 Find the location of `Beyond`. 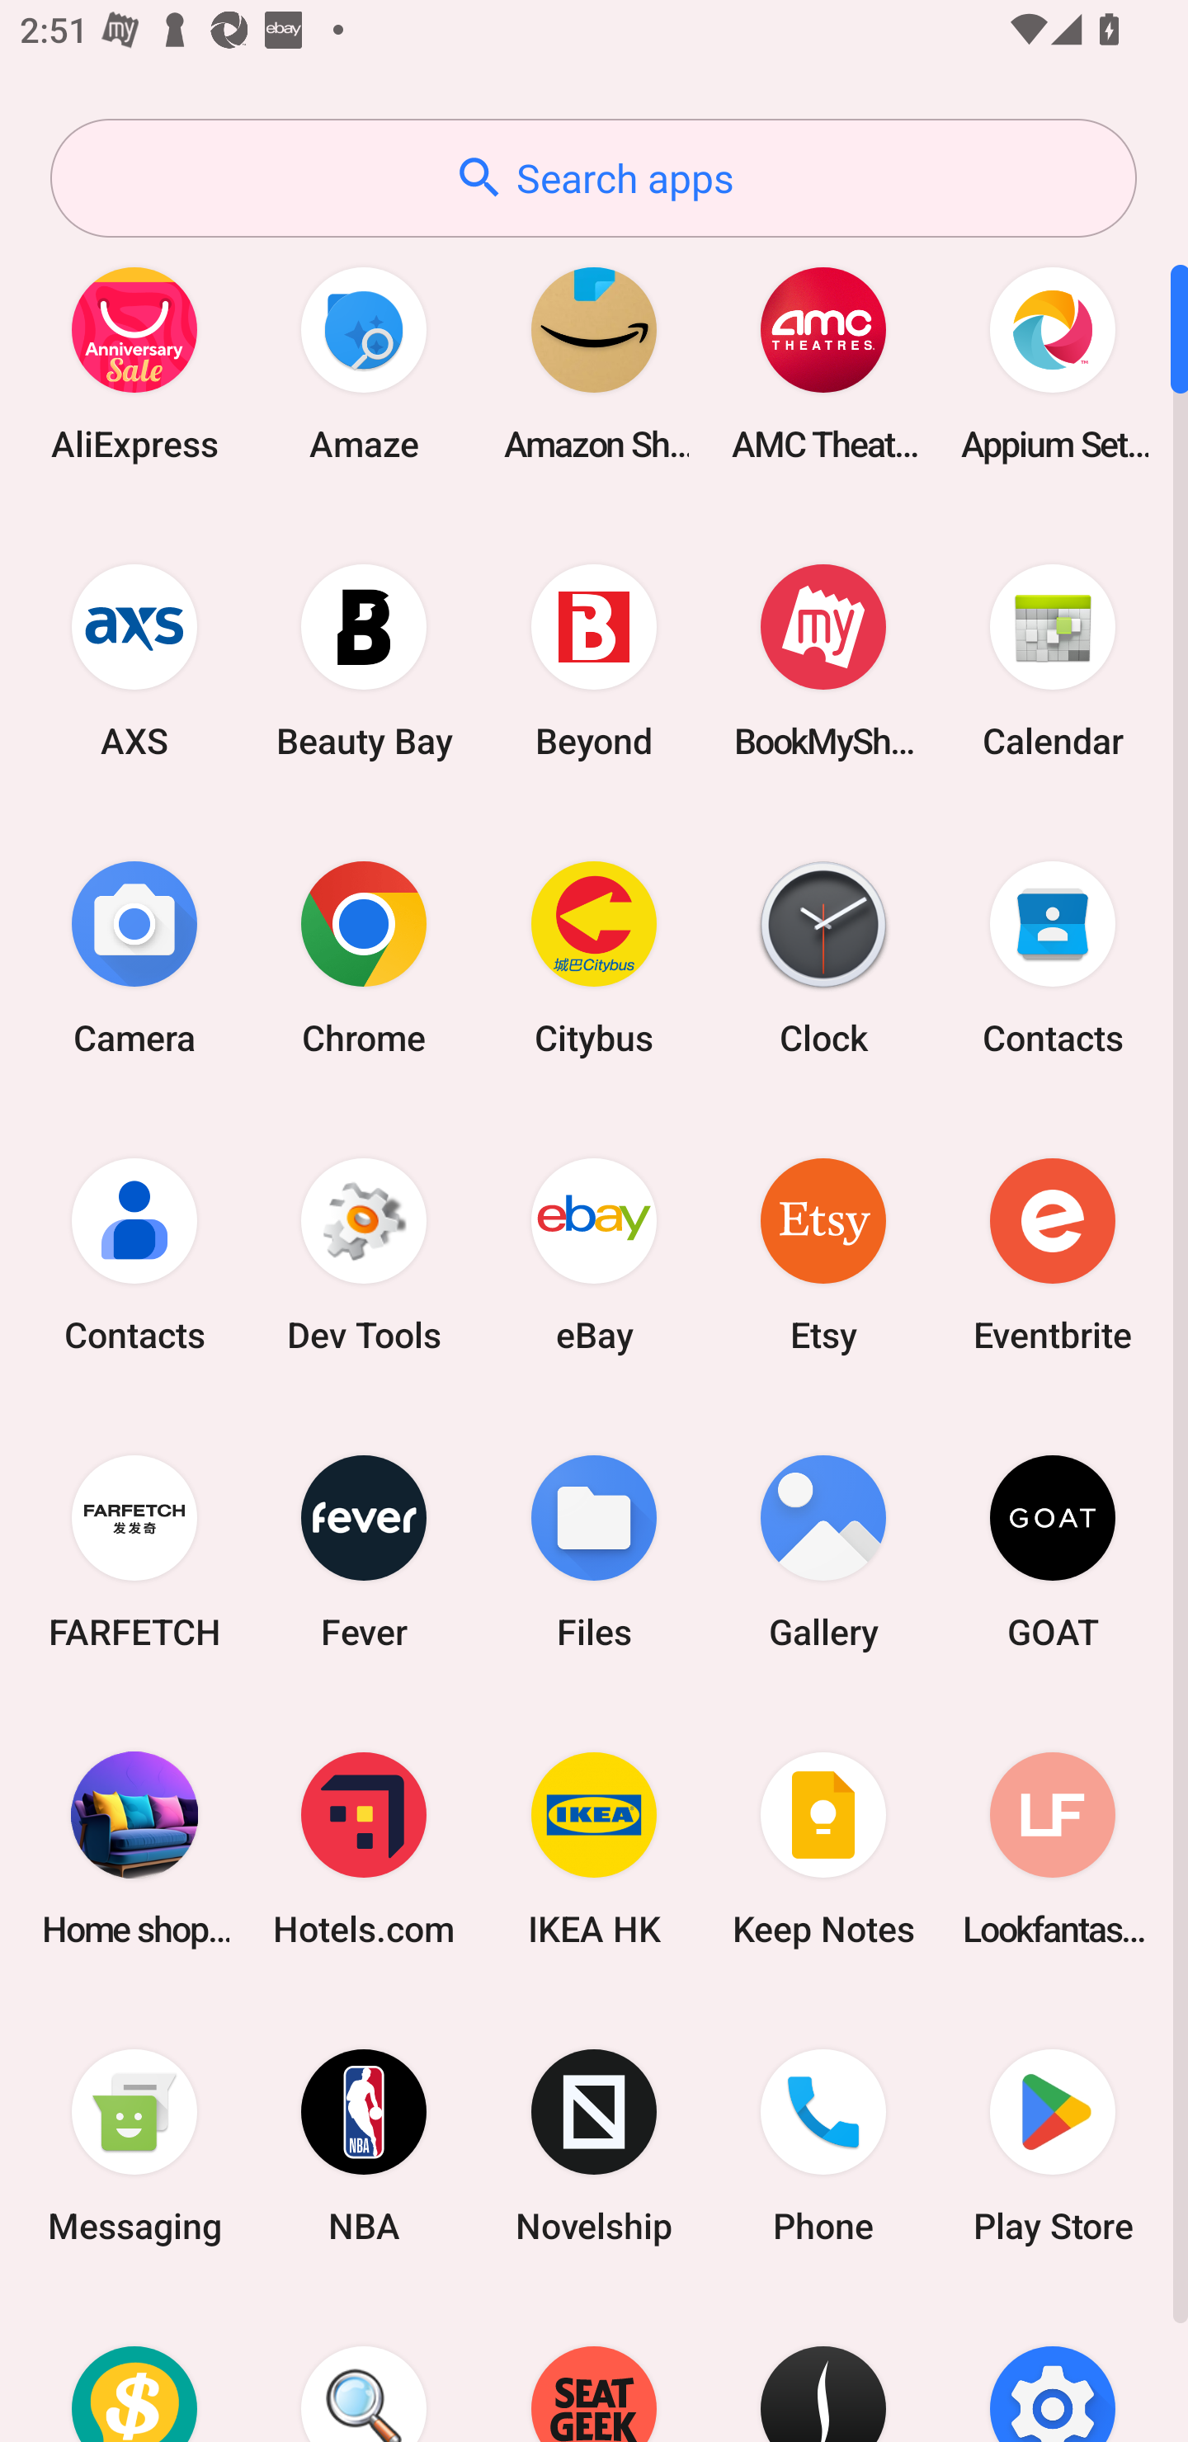

Beyond is located at coordinates (594, 660).